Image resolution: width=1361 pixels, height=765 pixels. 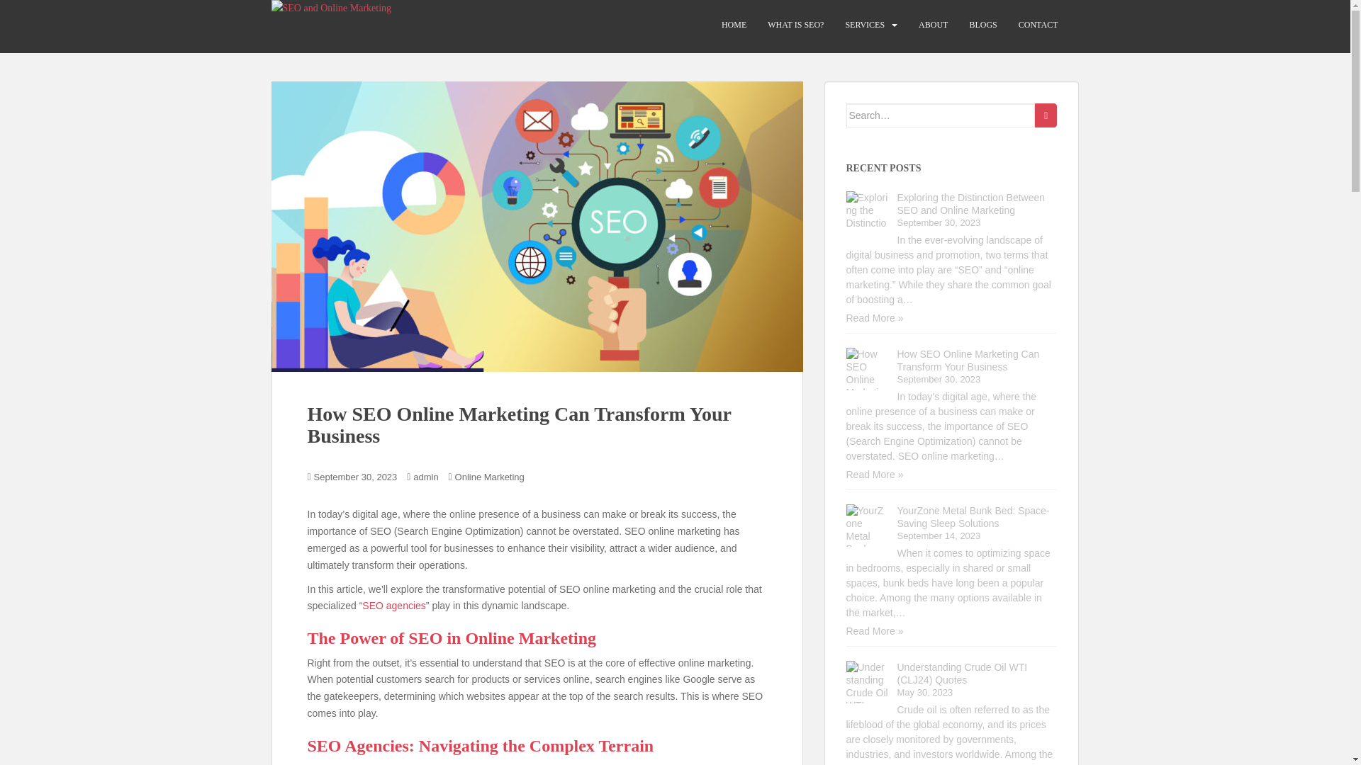 What do you see at coordinates (356, 477) in the screenshot?
I see `September 30, 2023` at bounding box center [356, 477].